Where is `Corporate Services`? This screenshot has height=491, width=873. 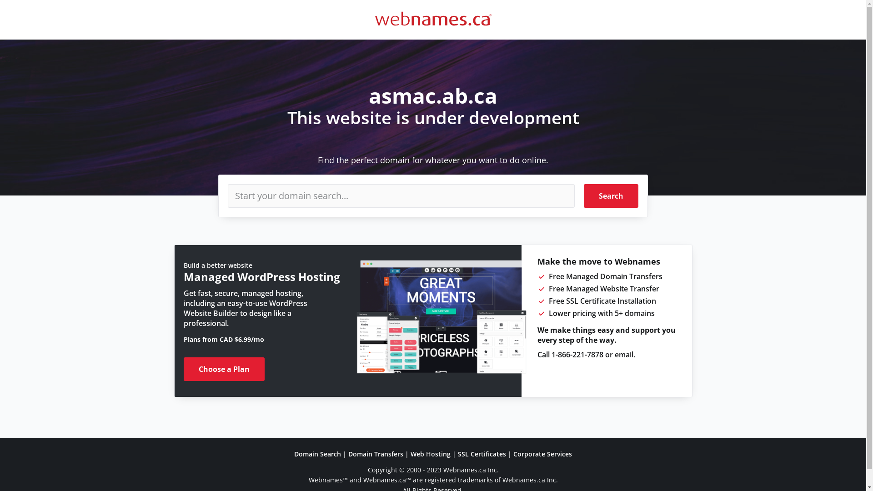 Corporate Services is located at coordinates (543, 454).